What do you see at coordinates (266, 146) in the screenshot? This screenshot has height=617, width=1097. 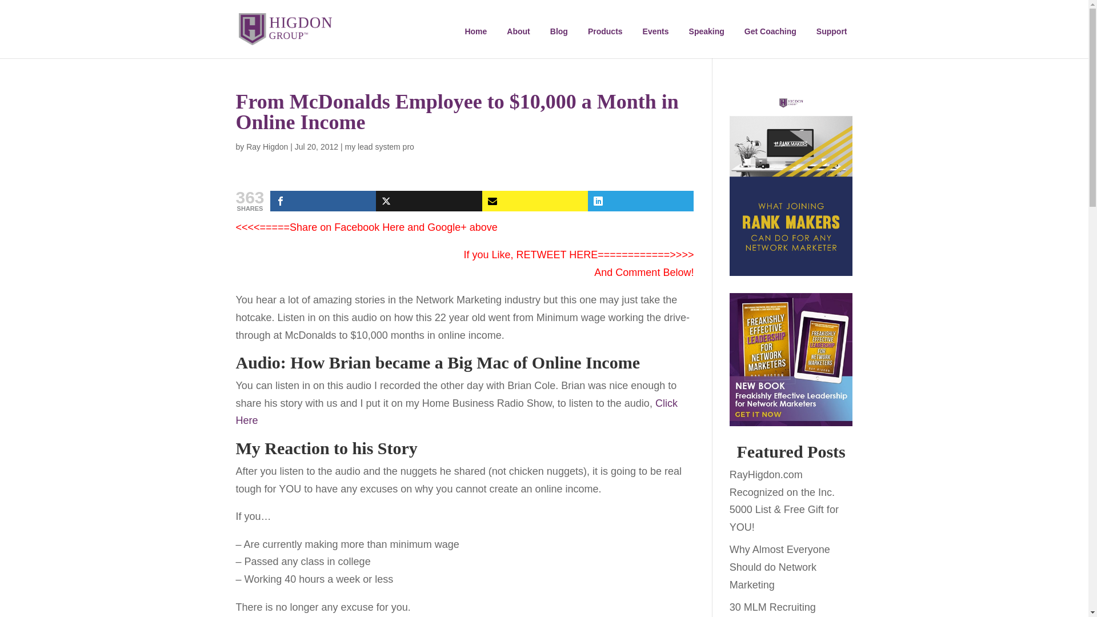 I see `Posts by Ray Higdon` at bounding box center [266, 146].